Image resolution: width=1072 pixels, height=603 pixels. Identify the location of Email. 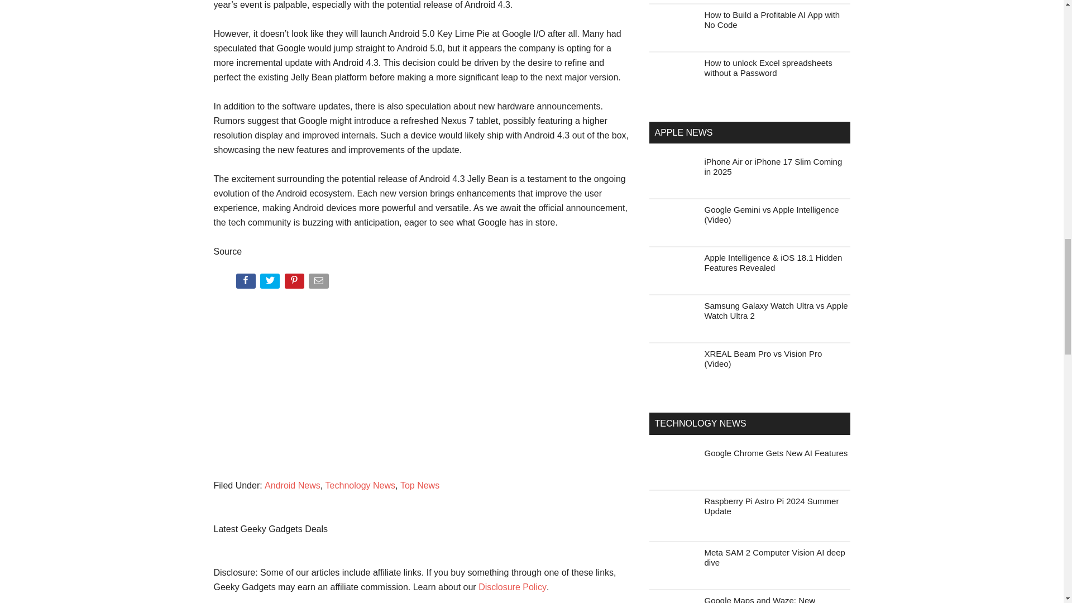
(319, 283).